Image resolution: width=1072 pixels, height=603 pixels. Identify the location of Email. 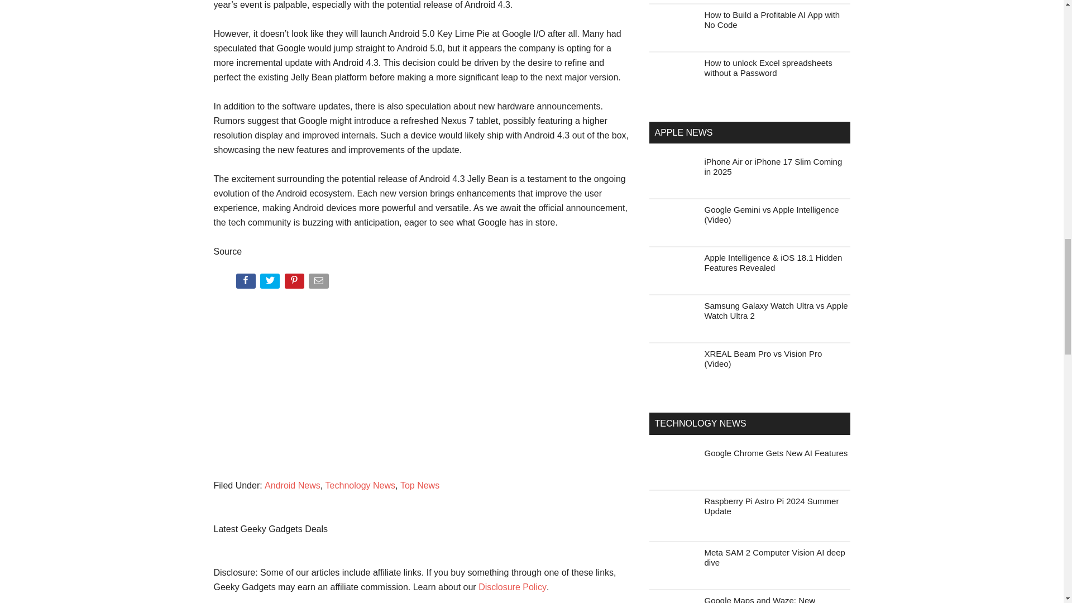
(319, 283).